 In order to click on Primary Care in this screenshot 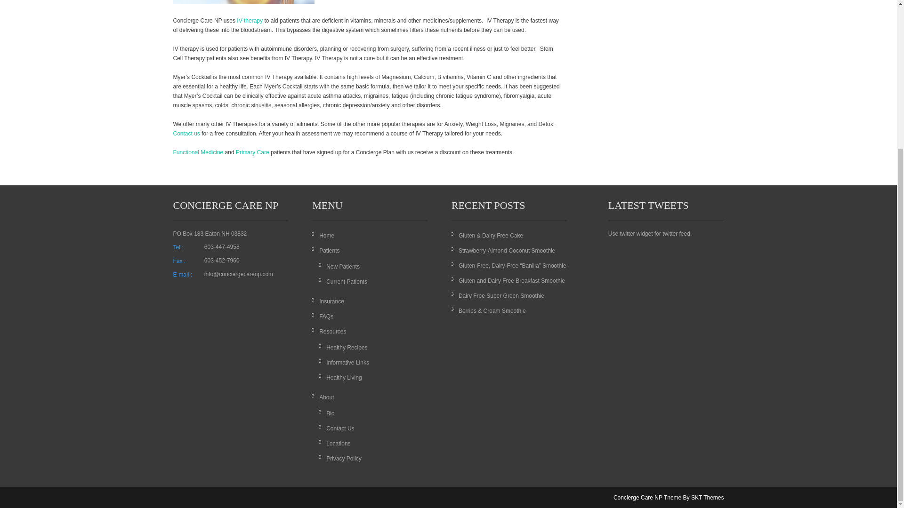, I will do `click(252, 152)`.